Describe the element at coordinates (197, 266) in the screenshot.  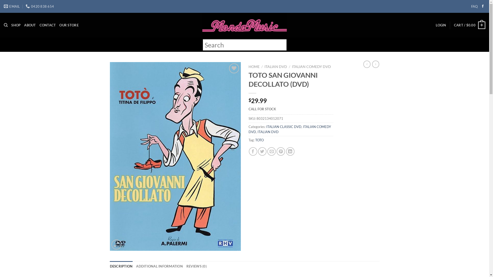
I see `REVIEWS (0)` at that location.